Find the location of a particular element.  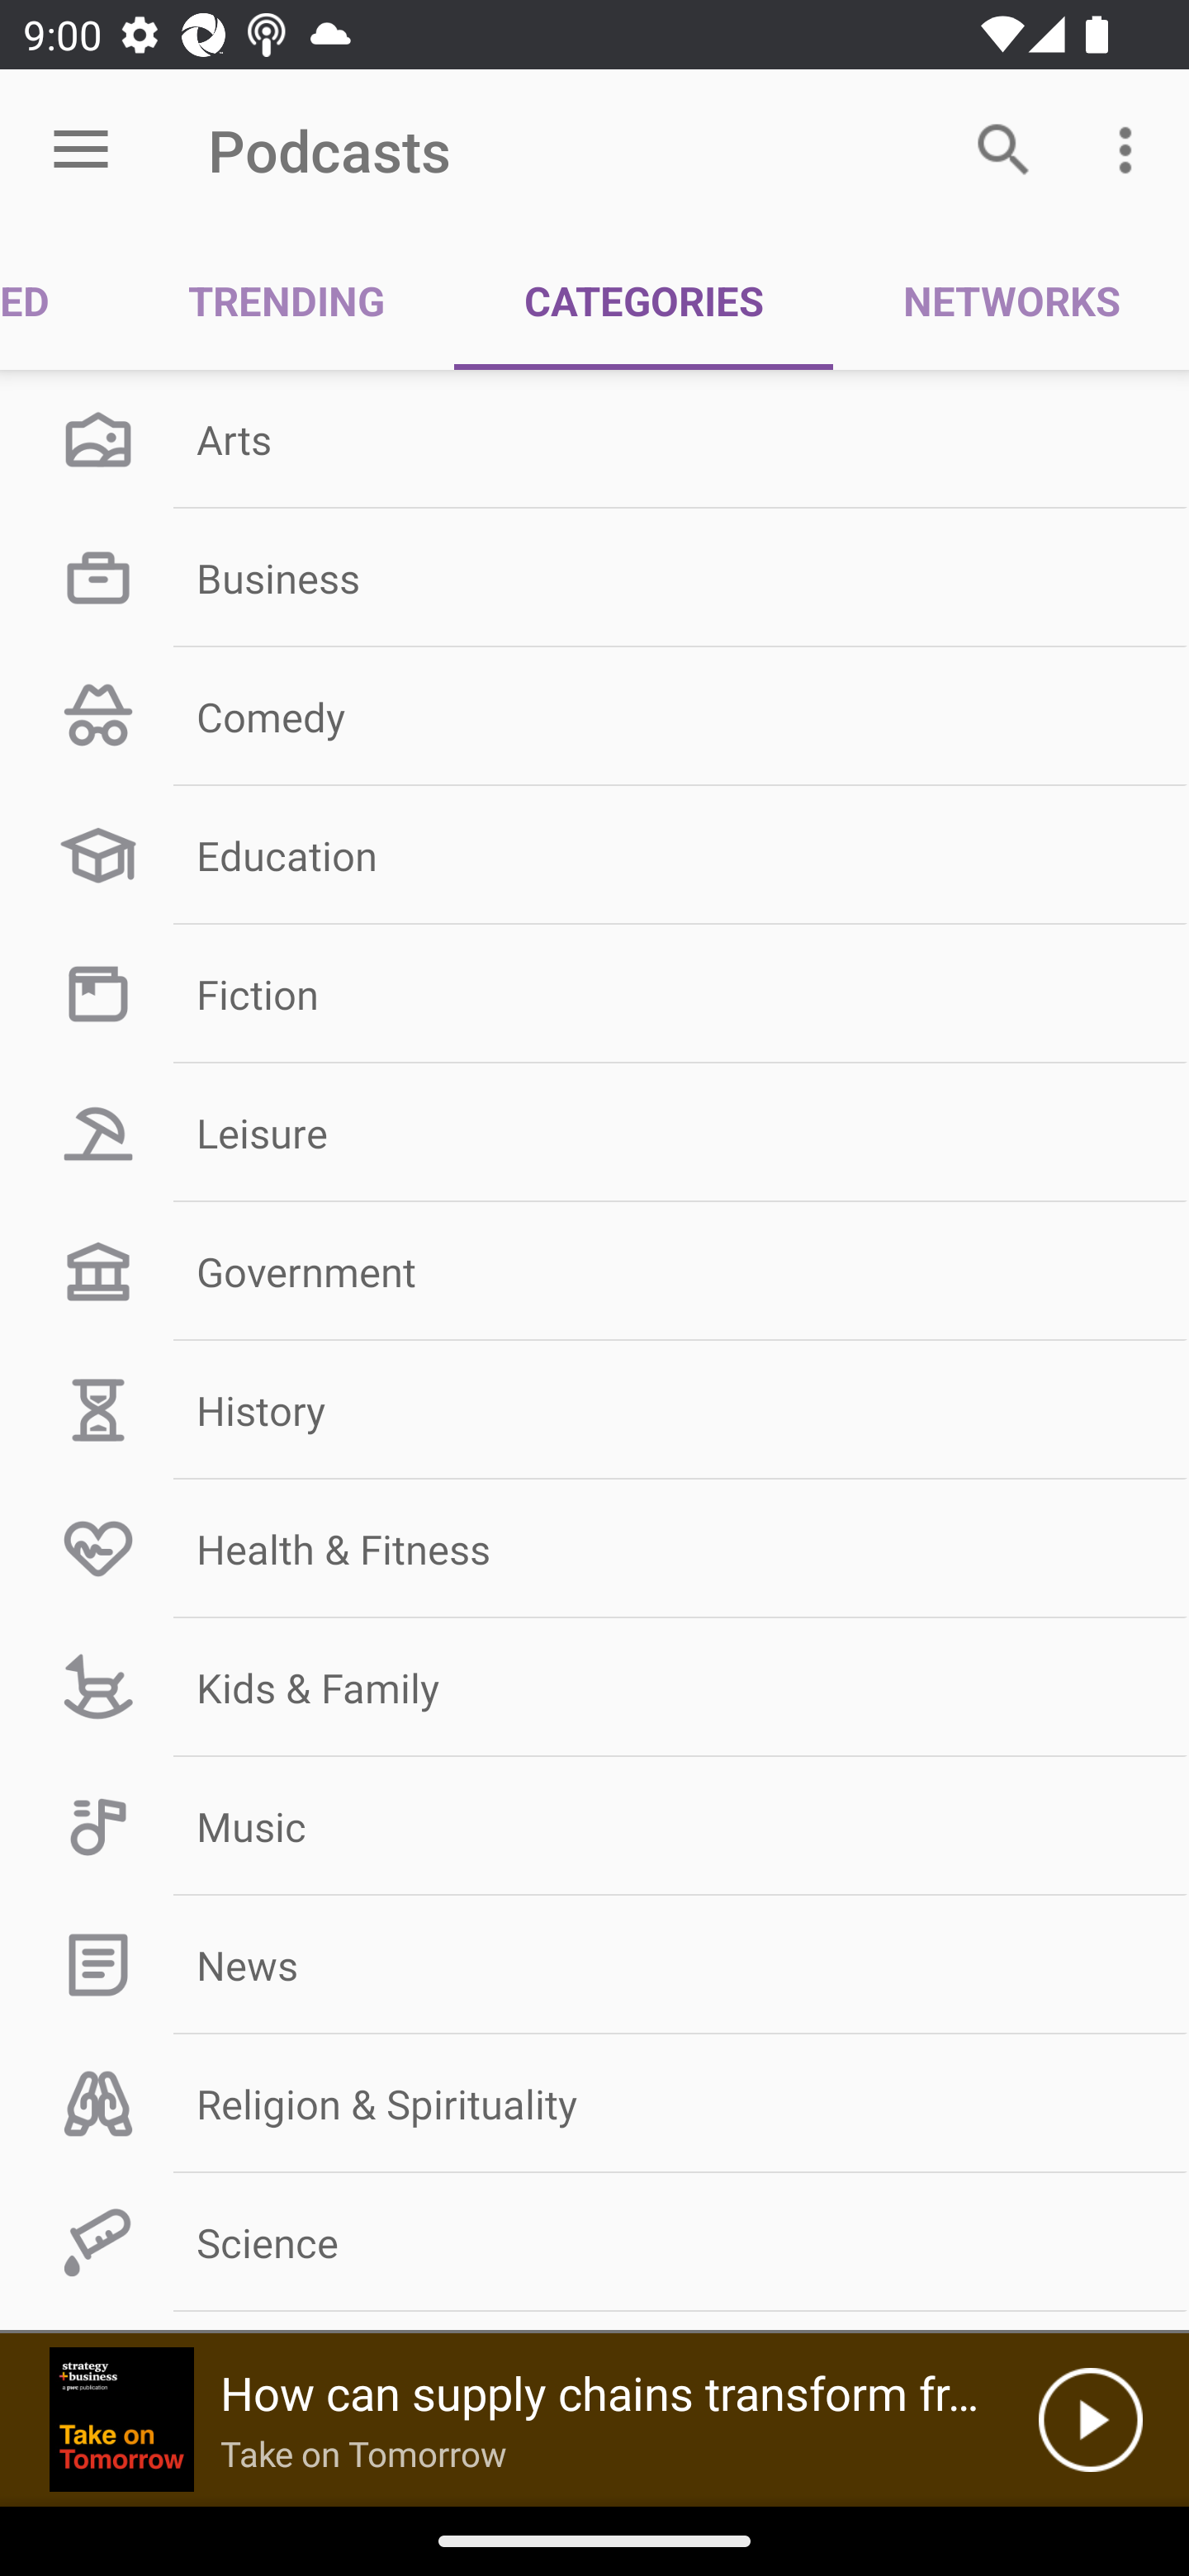

Play is located at coordinates (1090, 2420).